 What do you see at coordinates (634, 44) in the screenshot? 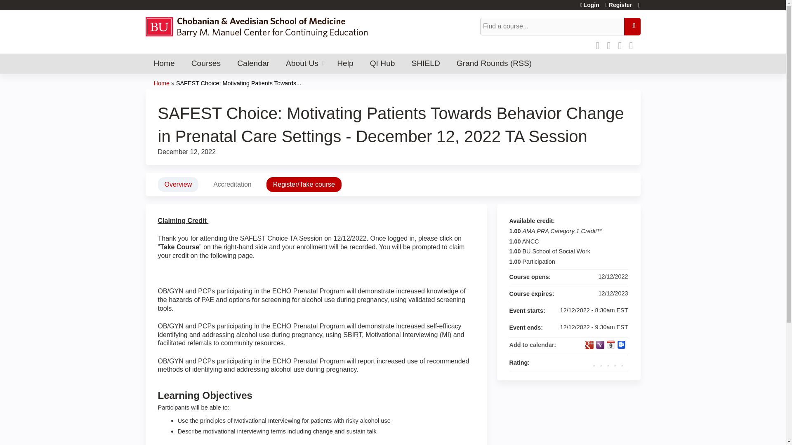
I see `Forward` at bounding box center [634, 44].